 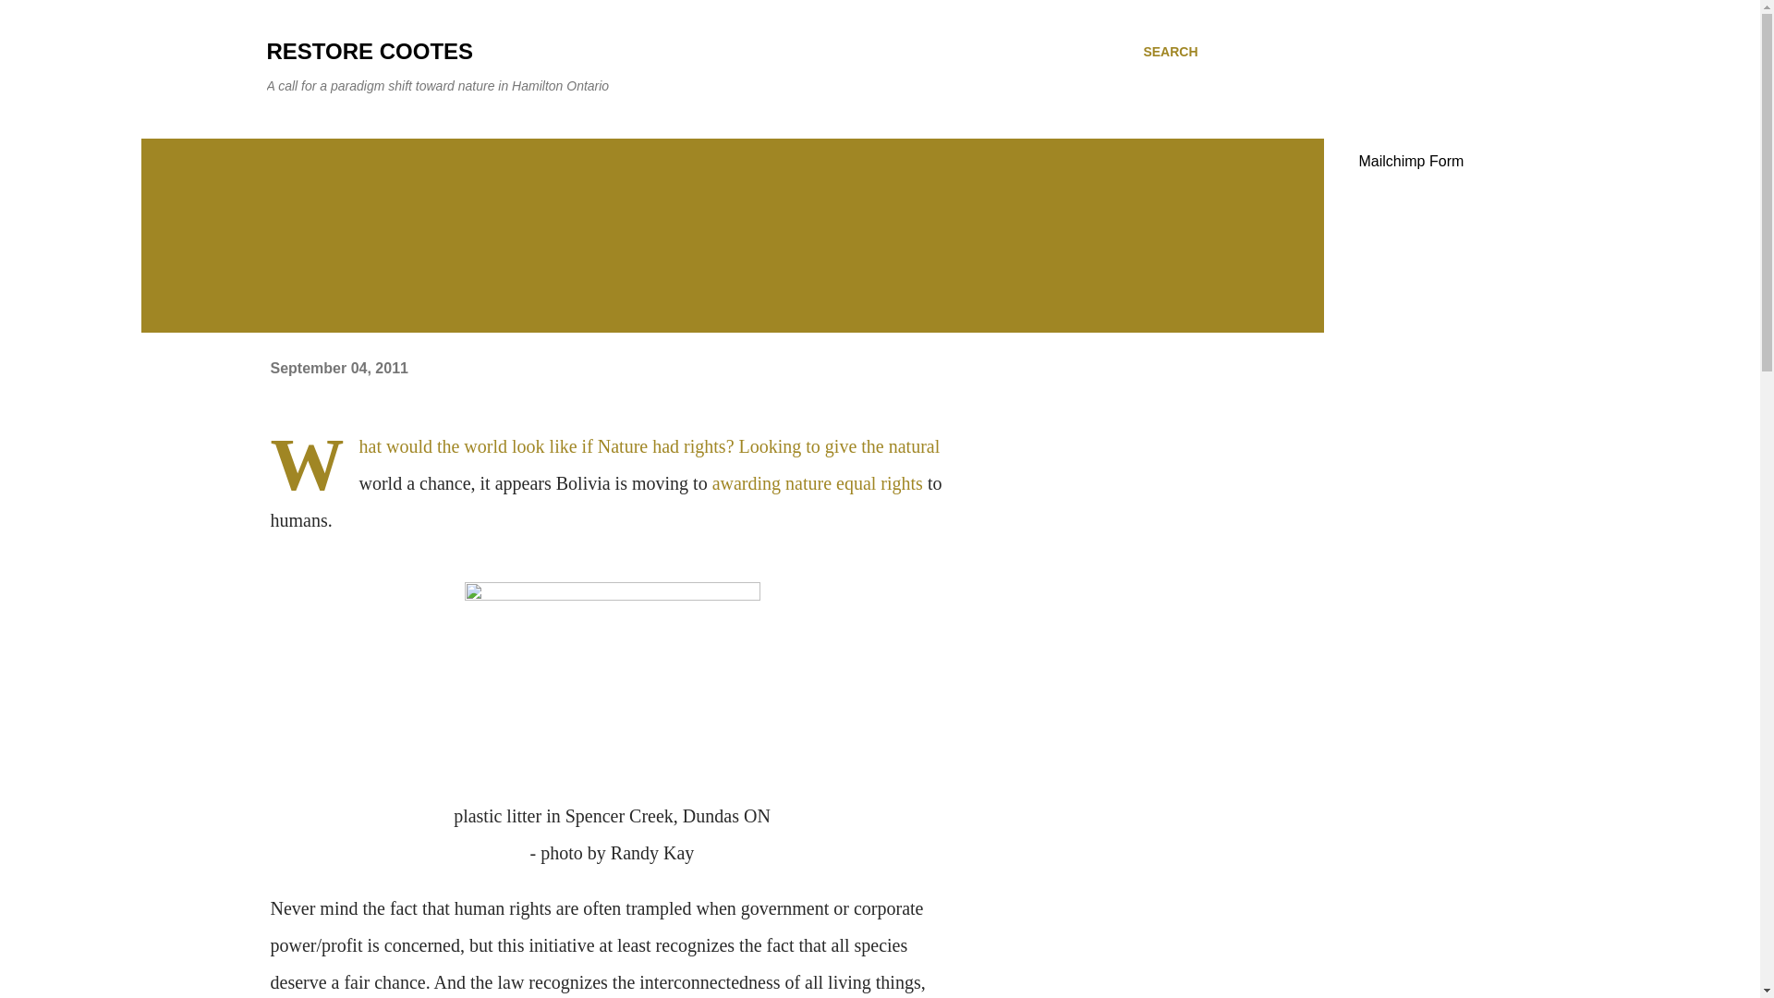 What do you see at coordinates (338, 368) in the screenshot?
I see `September 04, 2011` at bounding box center [338, 368].